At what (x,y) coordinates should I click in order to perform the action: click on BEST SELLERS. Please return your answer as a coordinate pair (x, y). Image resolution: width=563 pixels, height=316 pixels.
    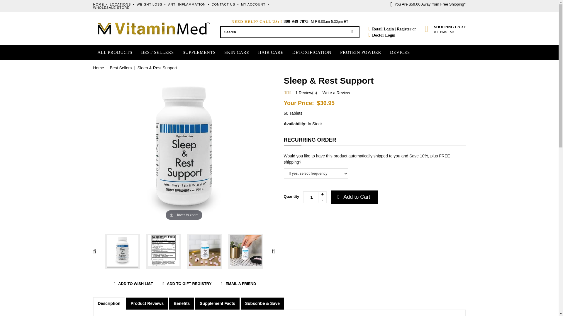
    Looking at the image, I should click on (157, 52).